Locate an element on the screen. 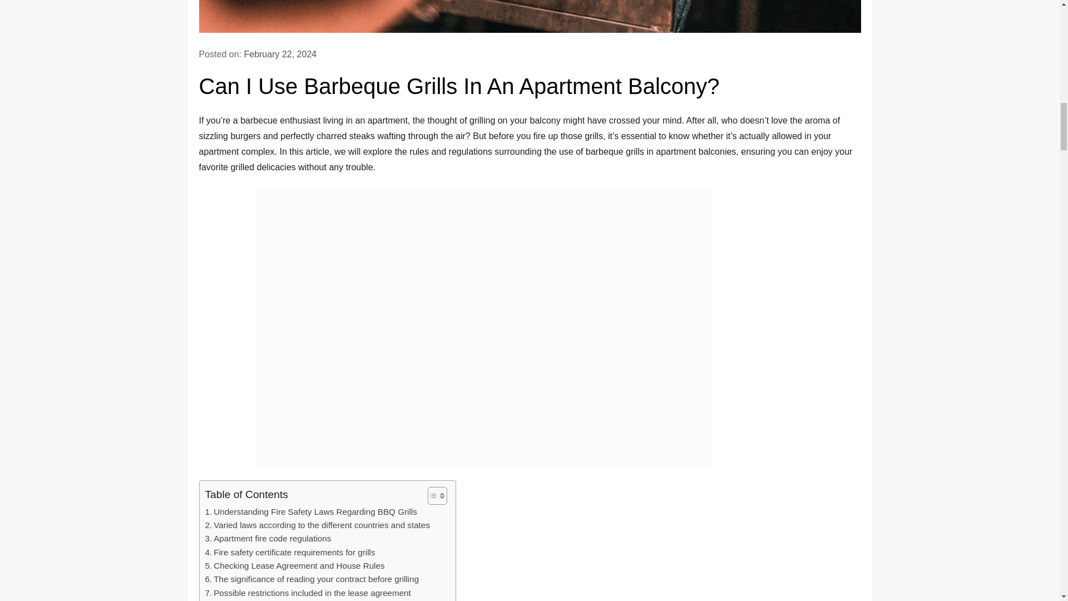 The image size is (1068, 601). The significance of reading your contract before grilling is located at coordinates (311, 579).